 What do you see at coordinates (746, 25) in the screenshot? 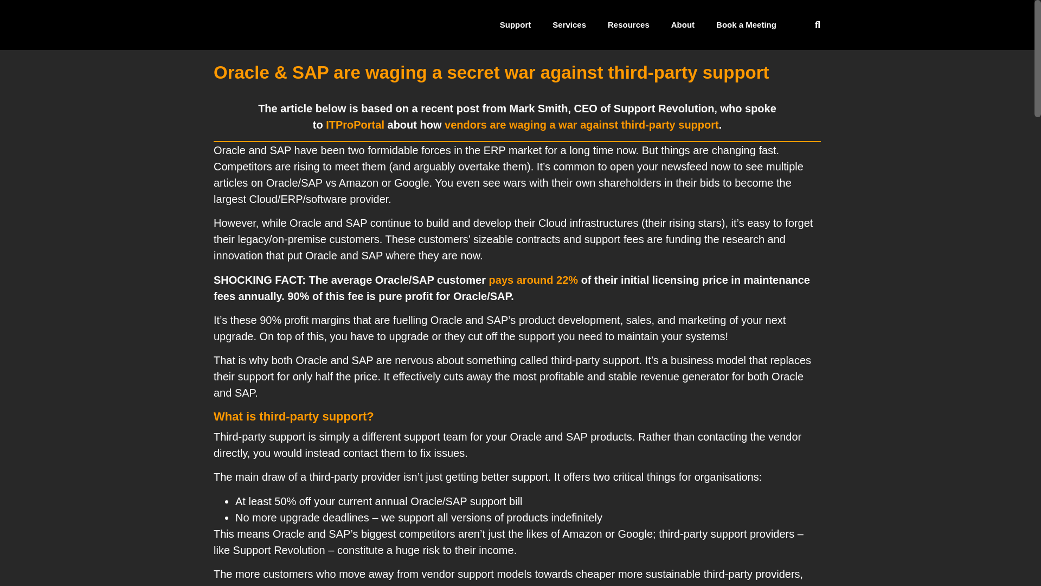
I see `Book a Meeting` at bounding box center [746, 25].